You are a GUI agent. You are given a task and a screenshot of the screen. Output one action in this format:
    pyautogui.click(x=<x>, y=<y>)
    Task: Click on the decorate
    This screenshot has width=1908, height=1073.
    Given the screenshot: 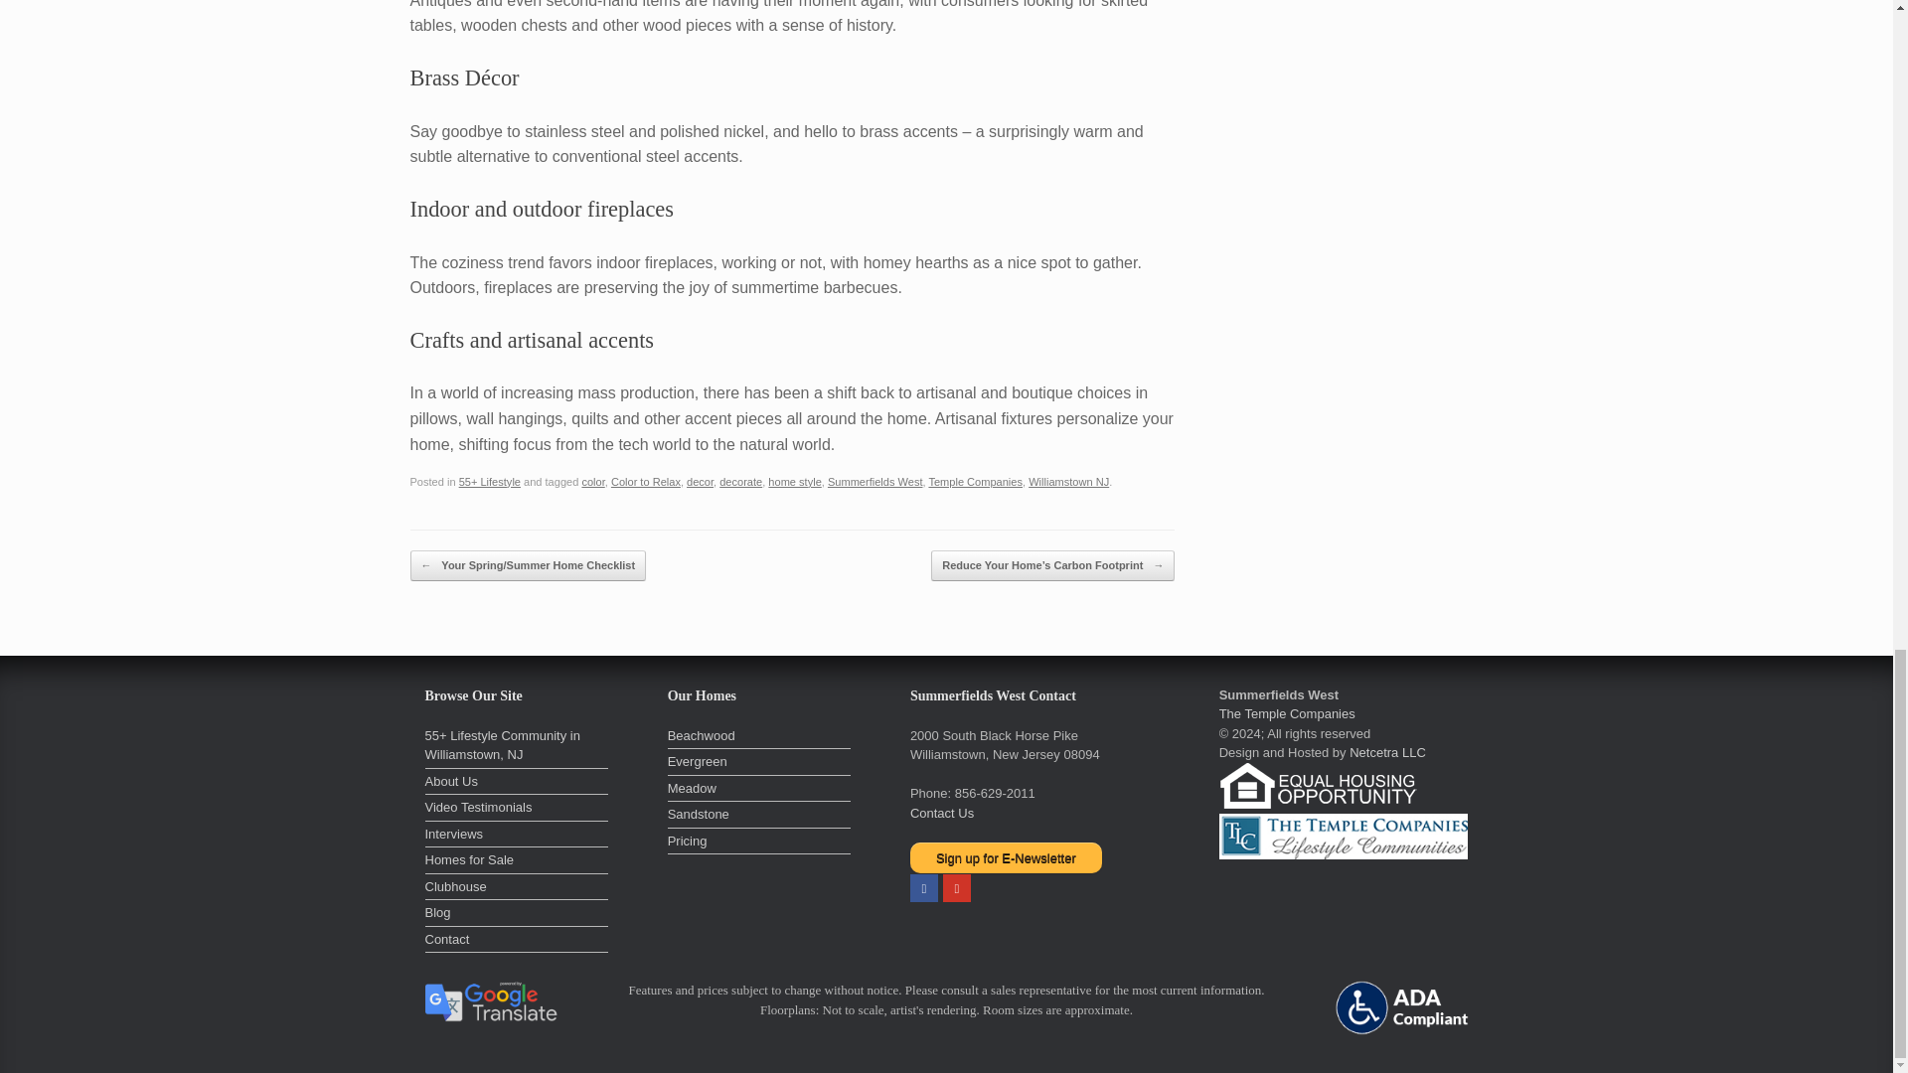 What is the action you would take?
    pyautogui.click(x=739, y=482)
    